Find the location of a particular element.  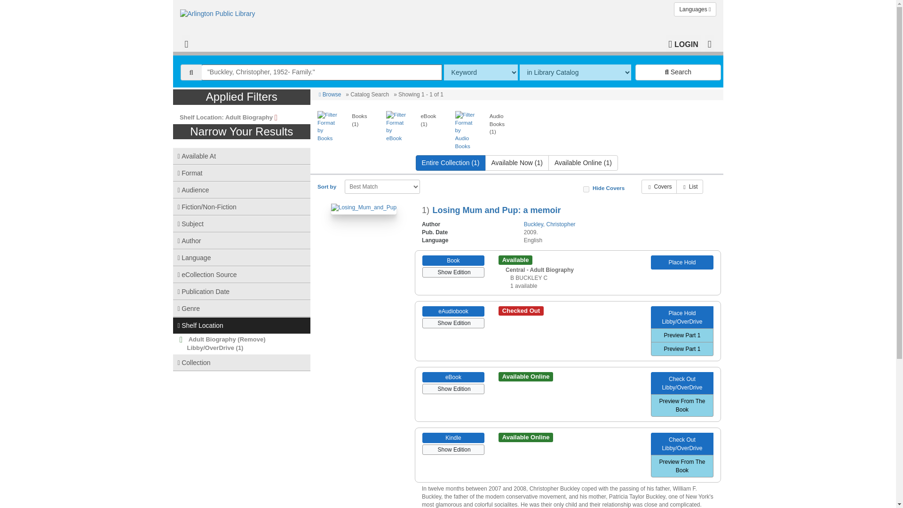

Library Home Page is located at coordinates (220, 11).